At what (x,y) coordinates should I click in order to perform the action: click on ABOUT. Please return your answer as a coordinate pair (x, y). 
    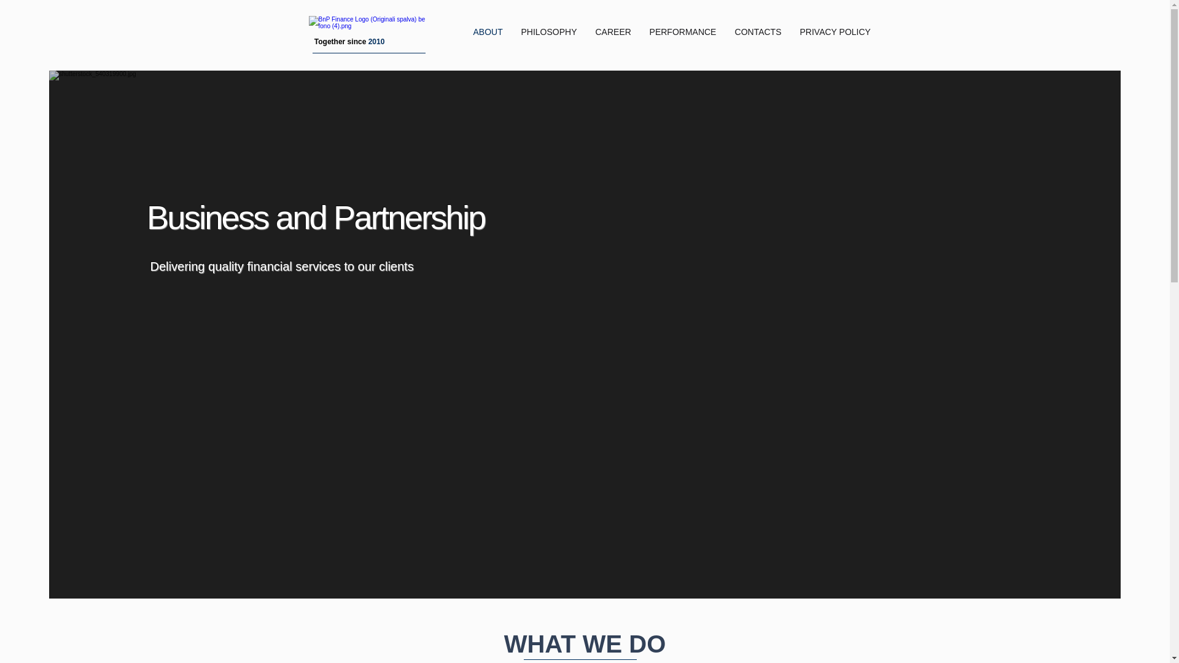
    Looking at the image, I should click on (488, 31).